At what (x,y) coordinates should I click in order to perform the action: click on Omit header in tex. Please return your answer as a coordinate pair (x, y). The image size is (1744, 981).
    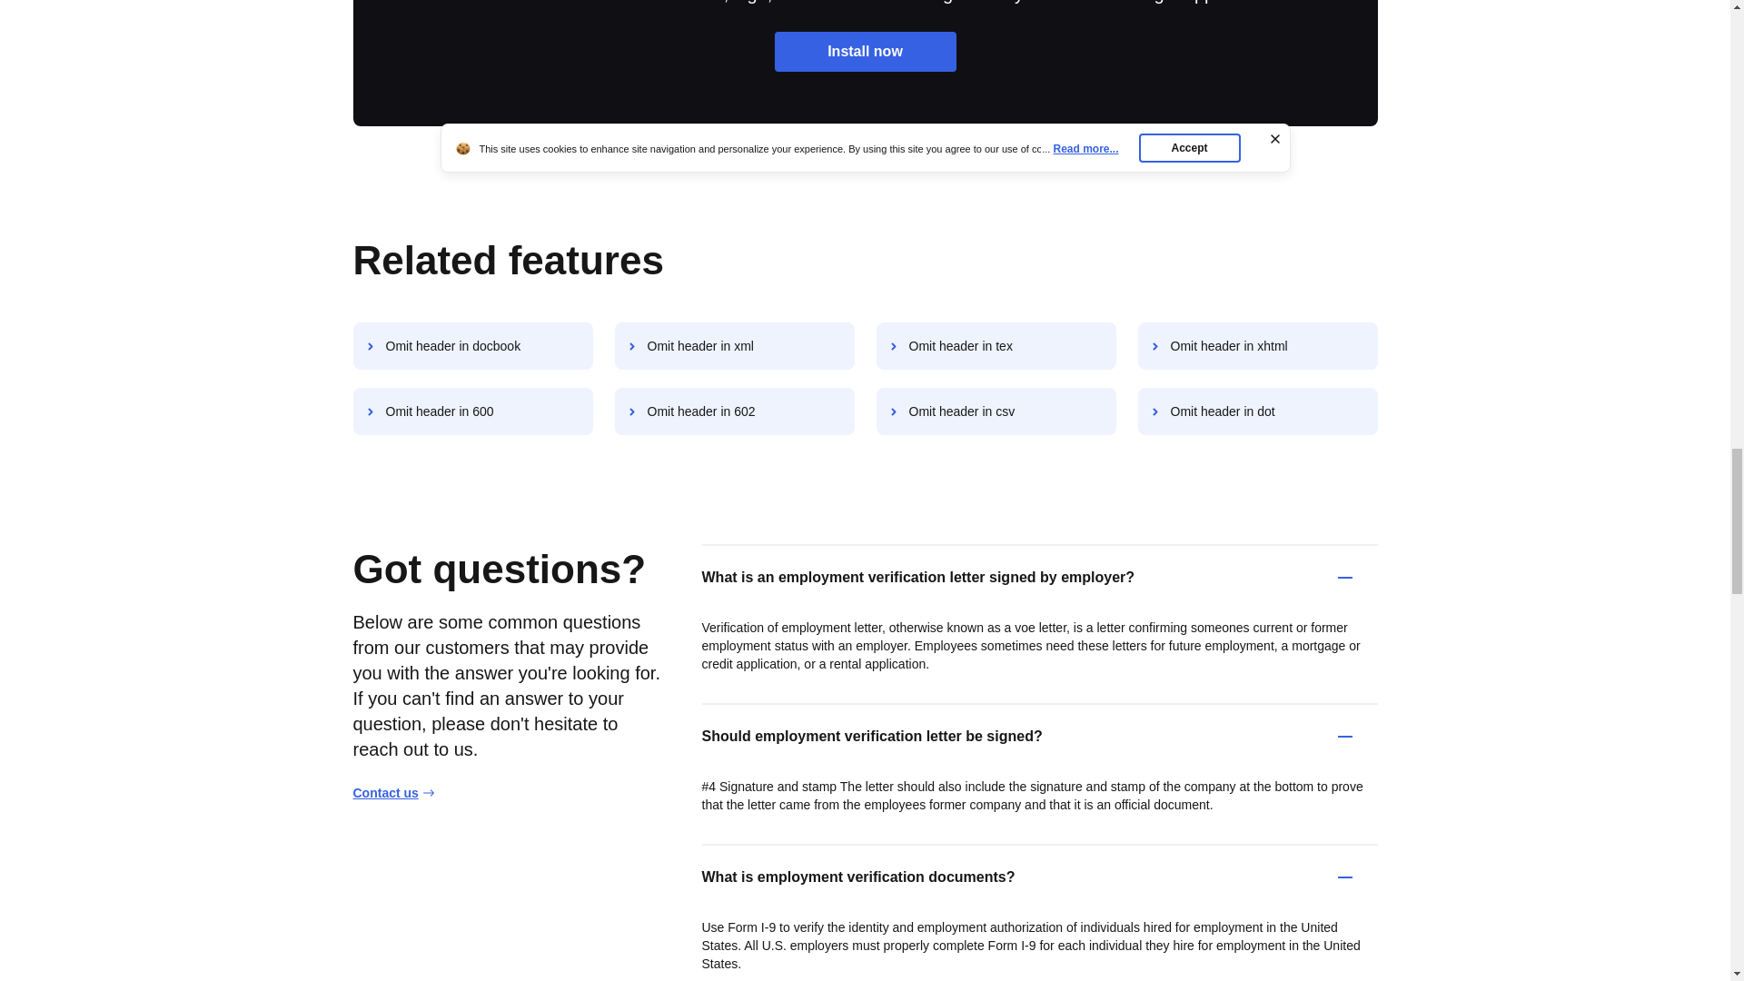
    Looking at the image, I should click on (996, 346).